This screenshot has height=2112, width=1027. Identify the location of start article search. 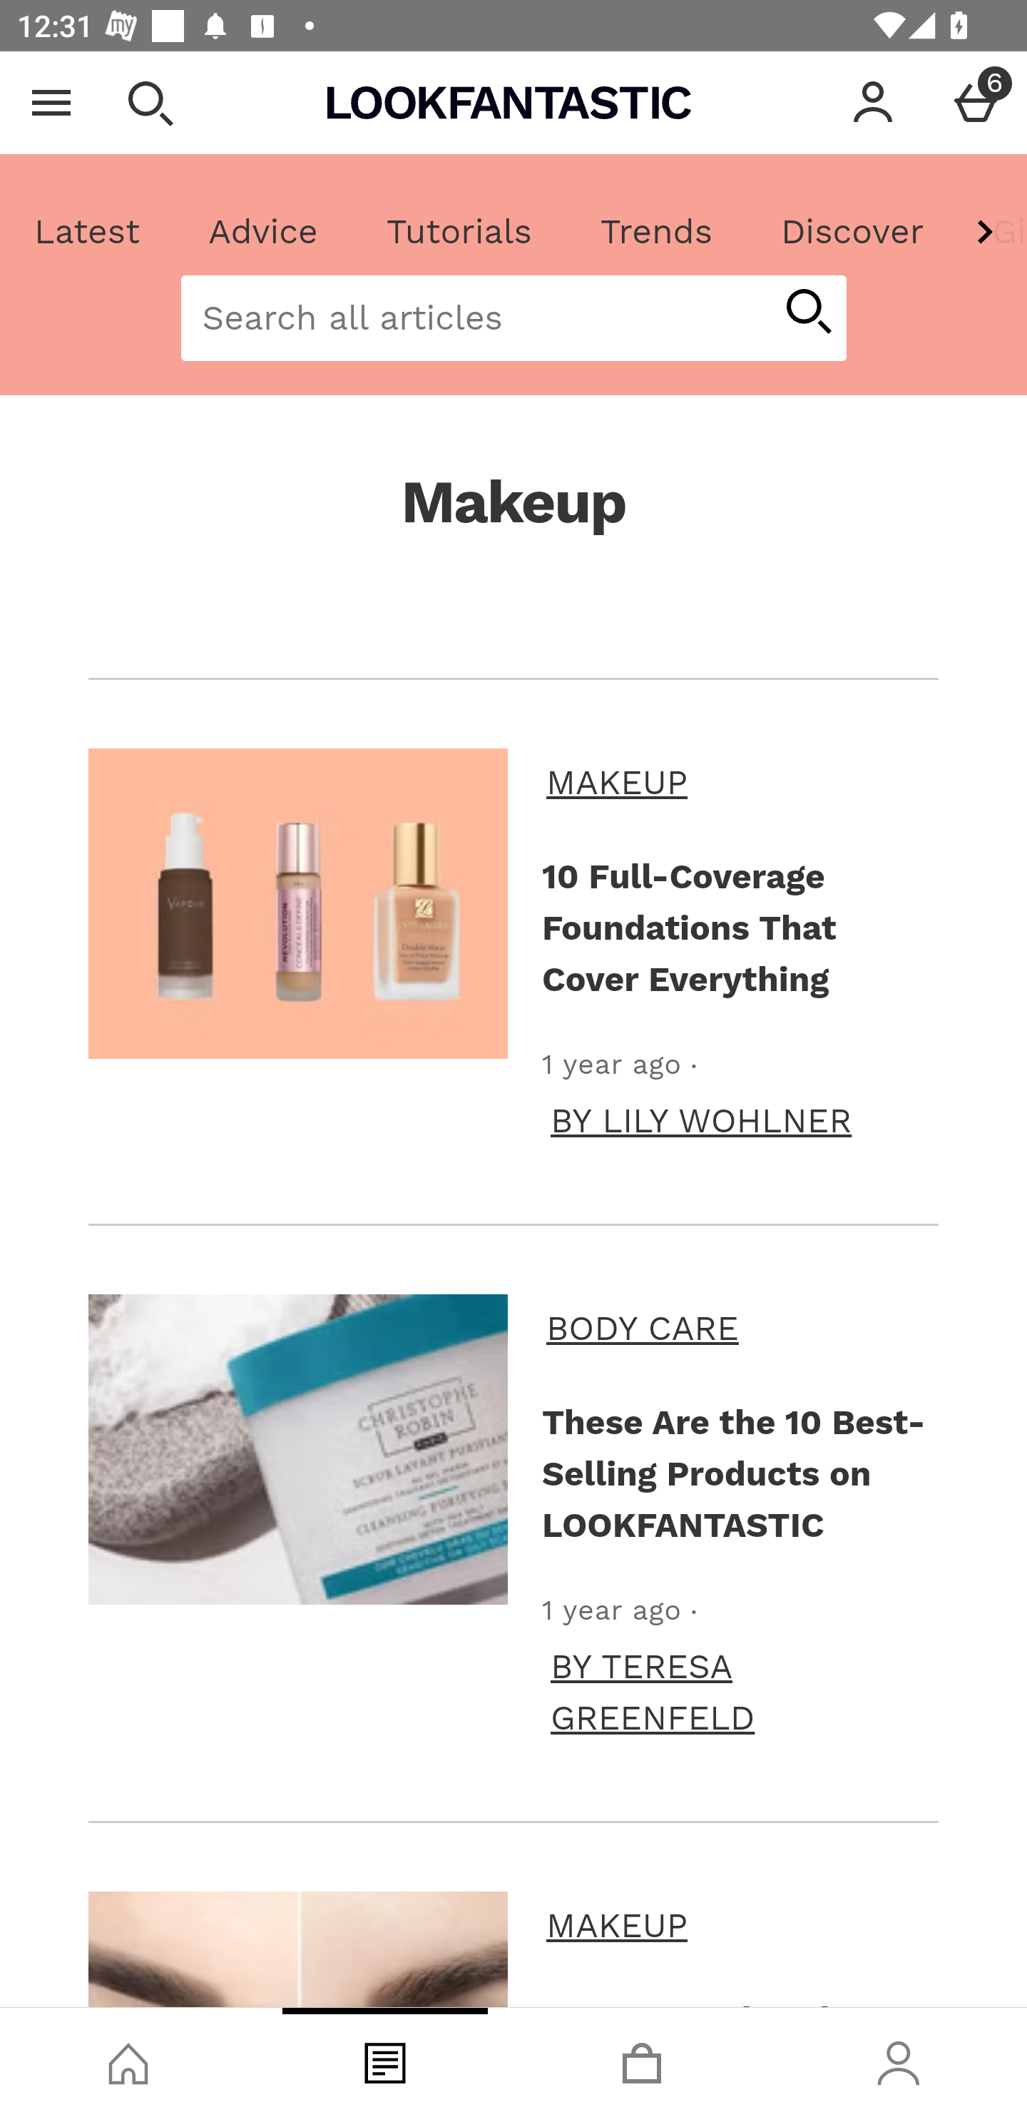
(807, 313).